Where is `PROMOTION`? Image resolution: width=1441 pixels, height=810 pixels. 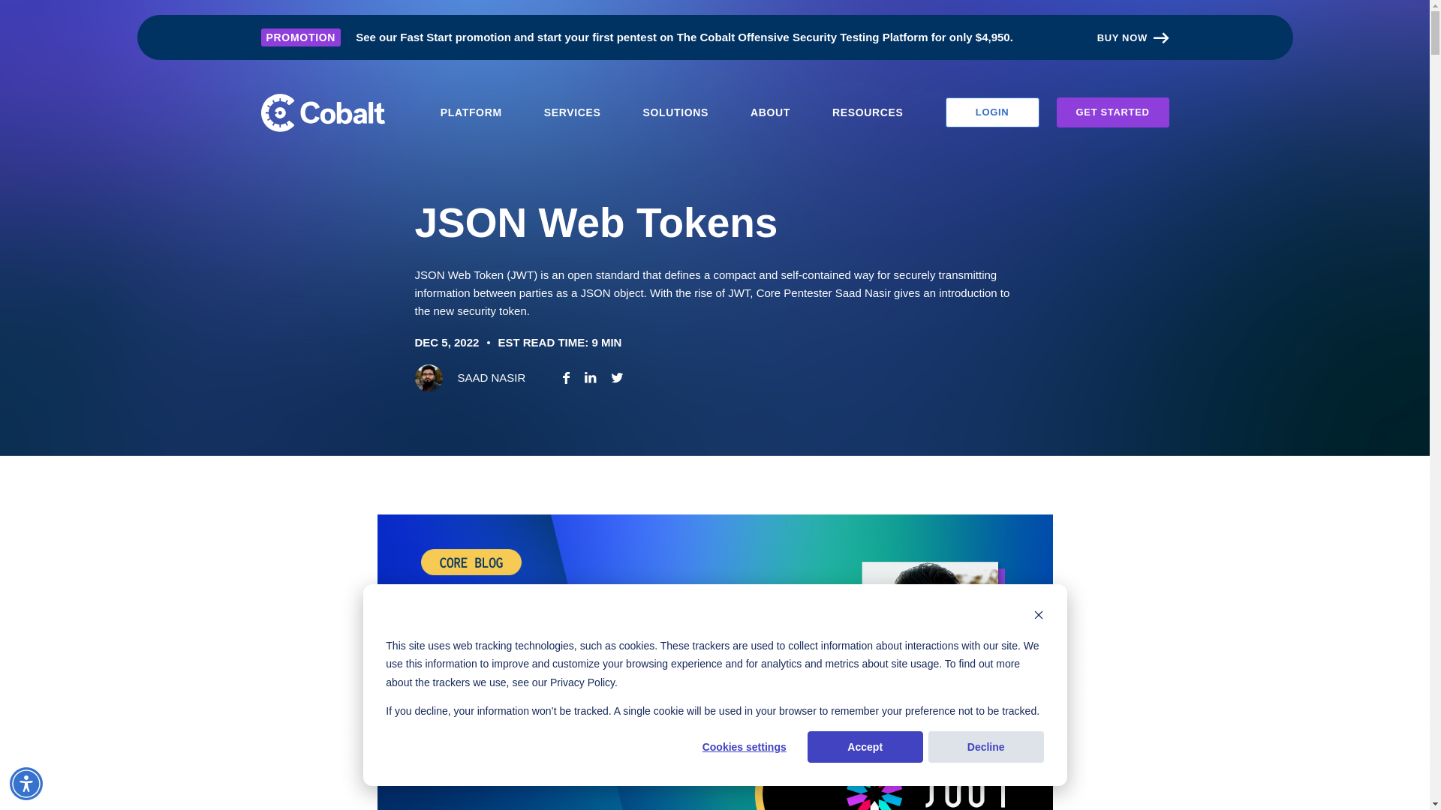
PROMOTION is located at coordinates (301, 37).